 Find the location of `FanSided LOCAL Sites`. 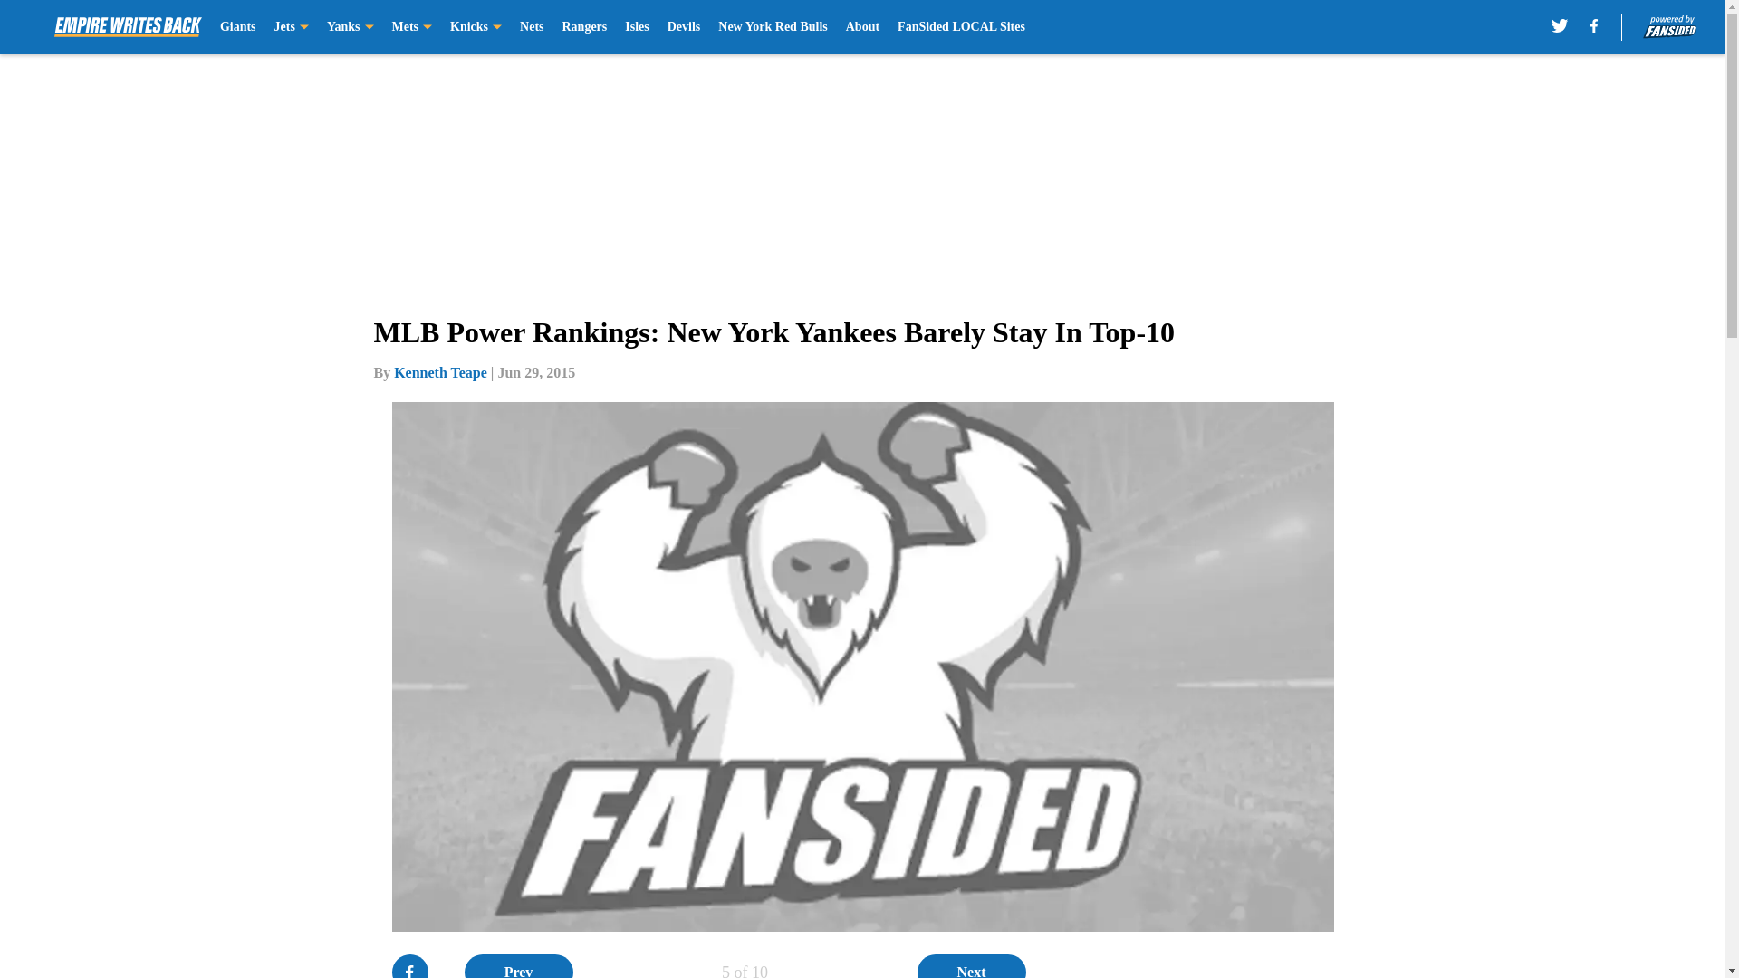

FanSided LOCAL Sites is located at coordinates (961, 27).